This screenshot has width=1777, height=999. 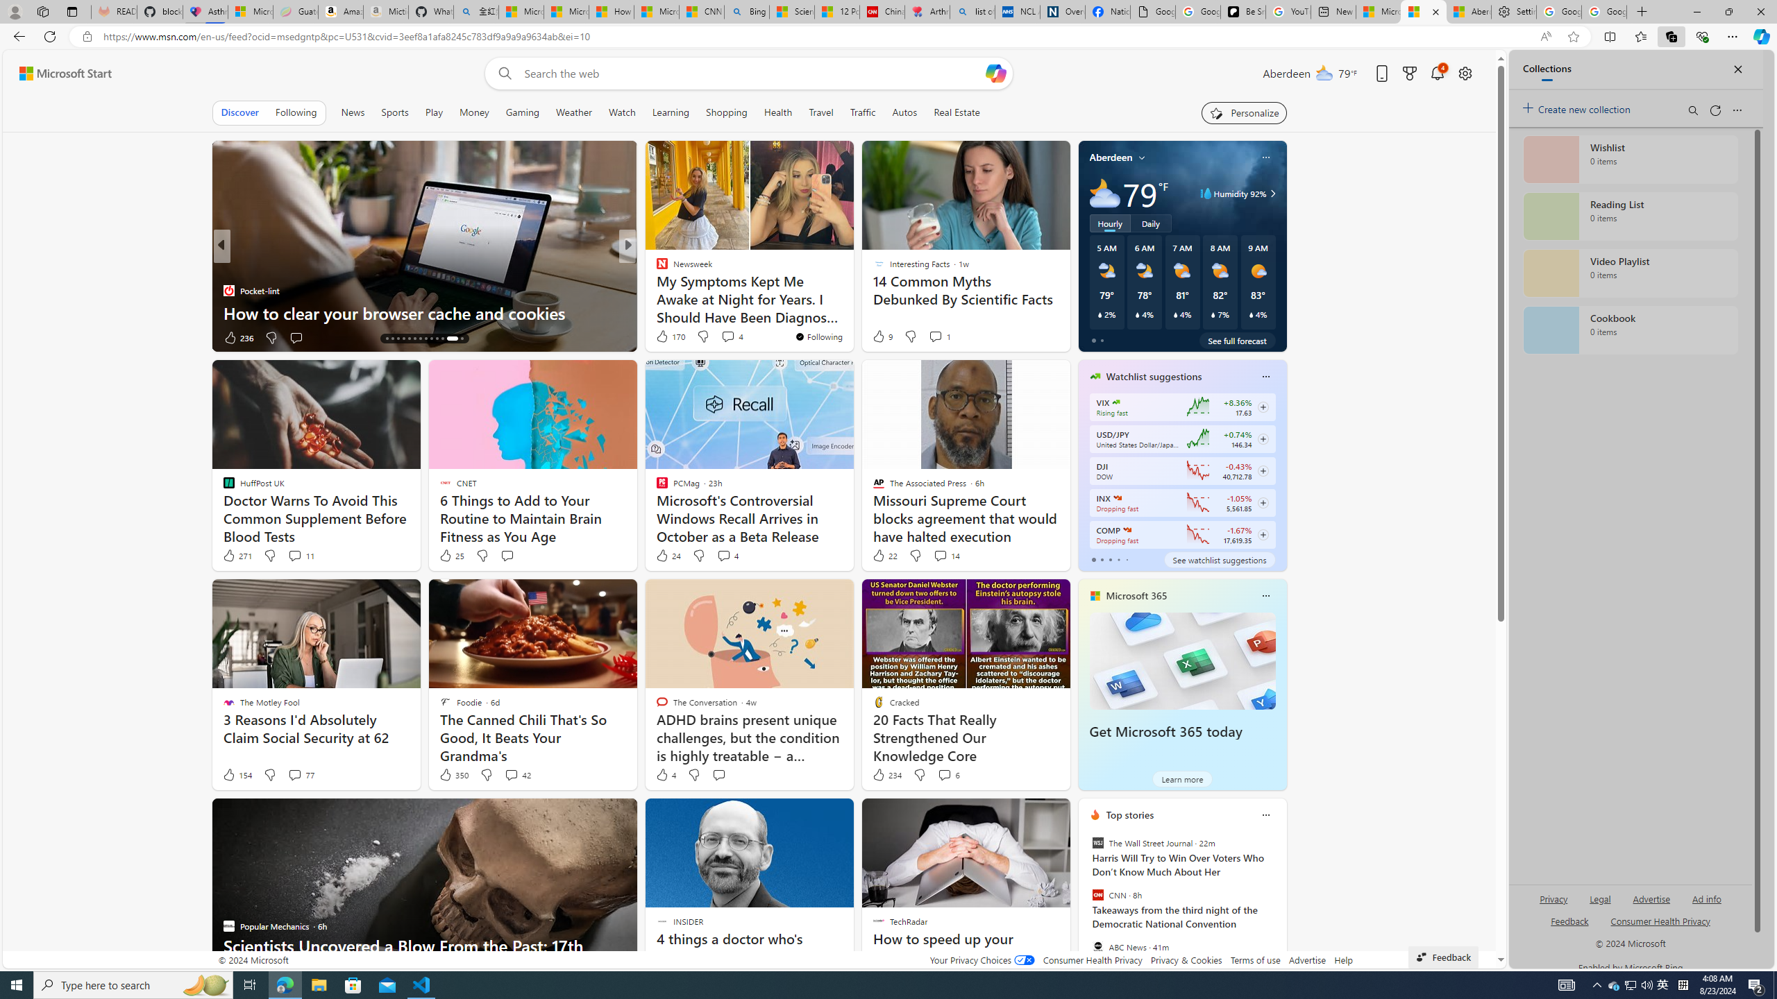 I want to click on You're following Newsweek, so click(x=819, y=336).